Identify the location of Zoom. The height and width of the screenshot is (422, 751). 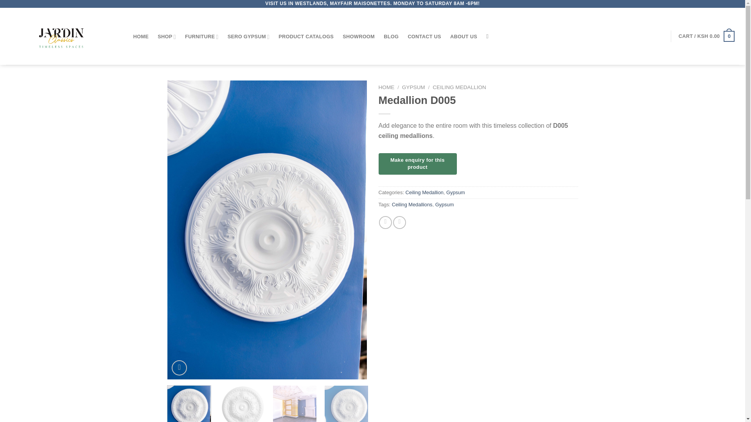
(179, 368).